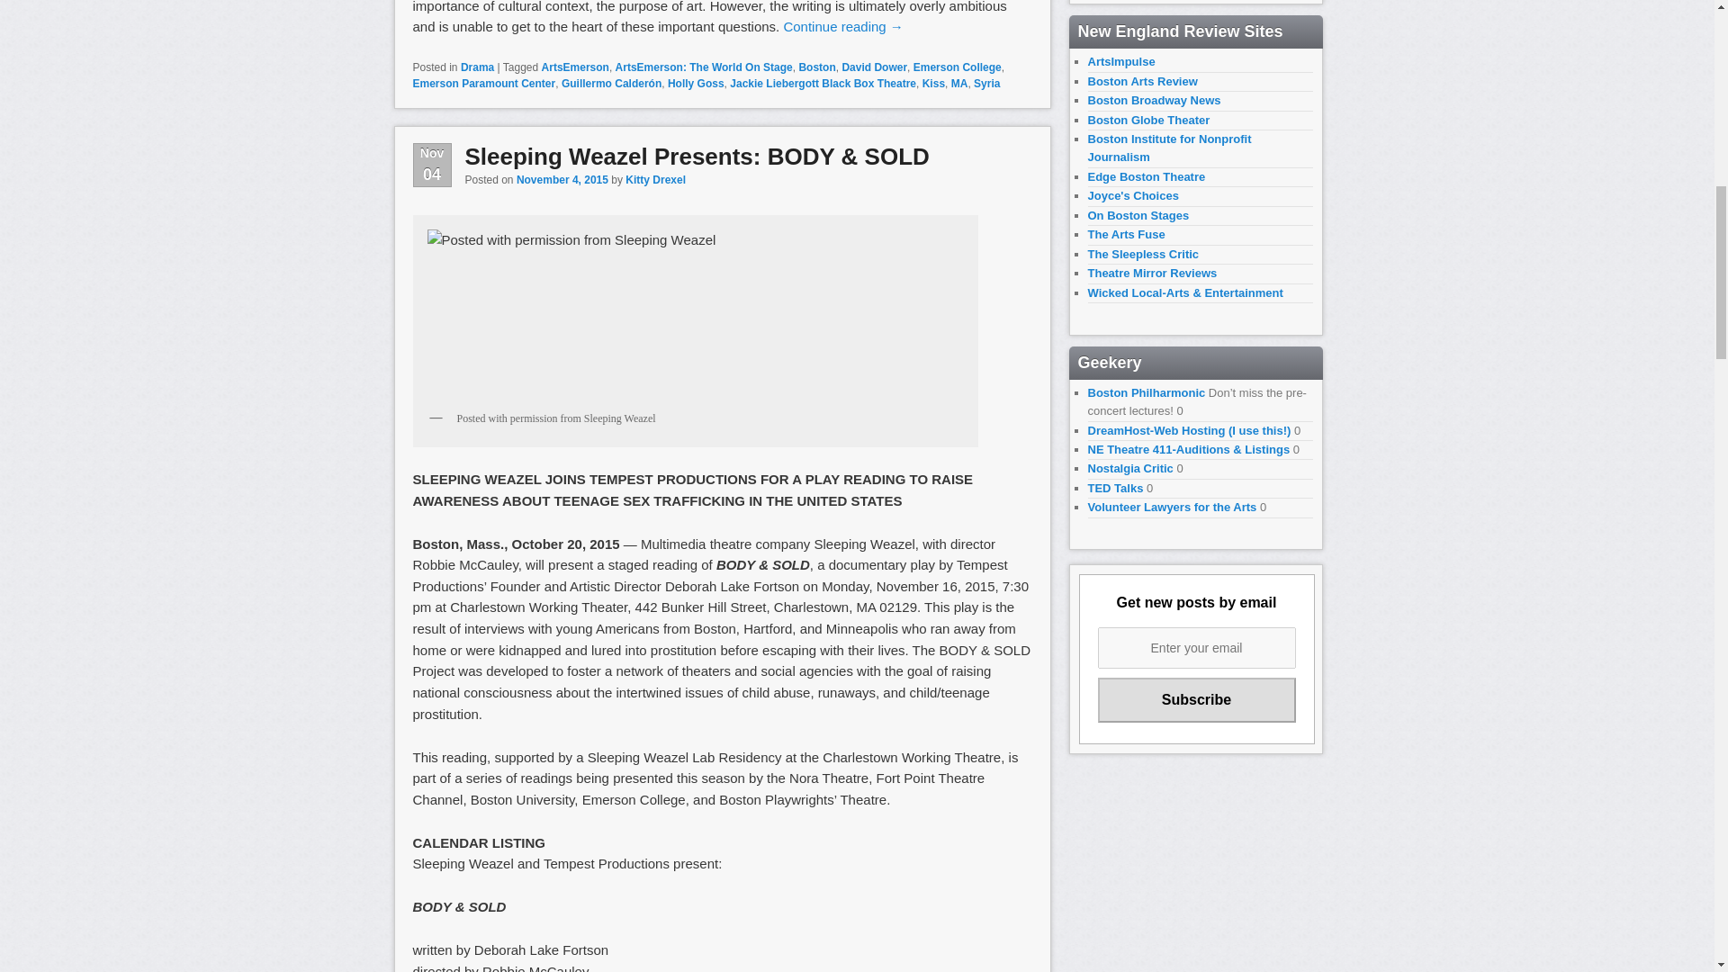 This screenshot has width=1728, height=972. What do you see at coordinates (816, 67) in the screenshot?
I see `Boston` at bounding box center [816, 67].